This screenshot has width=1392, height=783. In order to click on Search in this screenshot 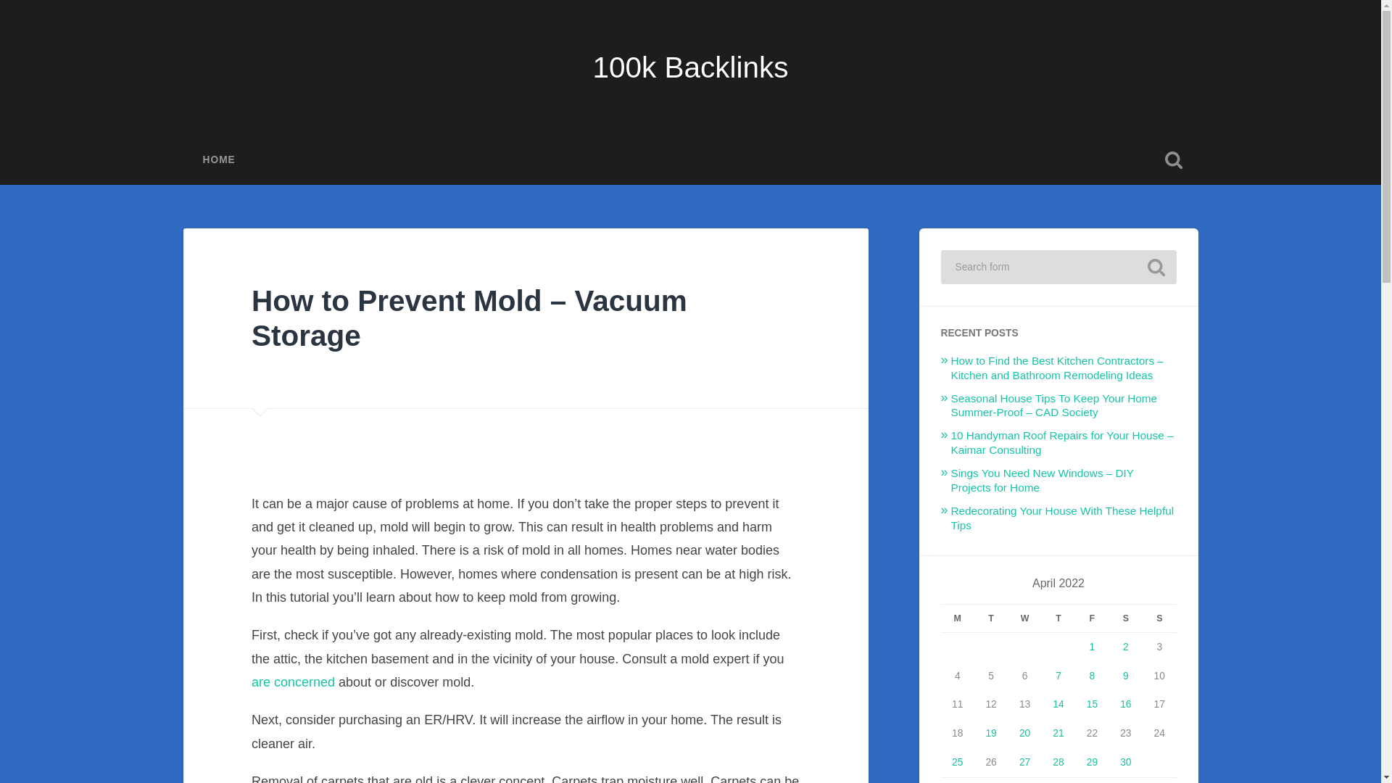, I will do `click(1156, 266)`.